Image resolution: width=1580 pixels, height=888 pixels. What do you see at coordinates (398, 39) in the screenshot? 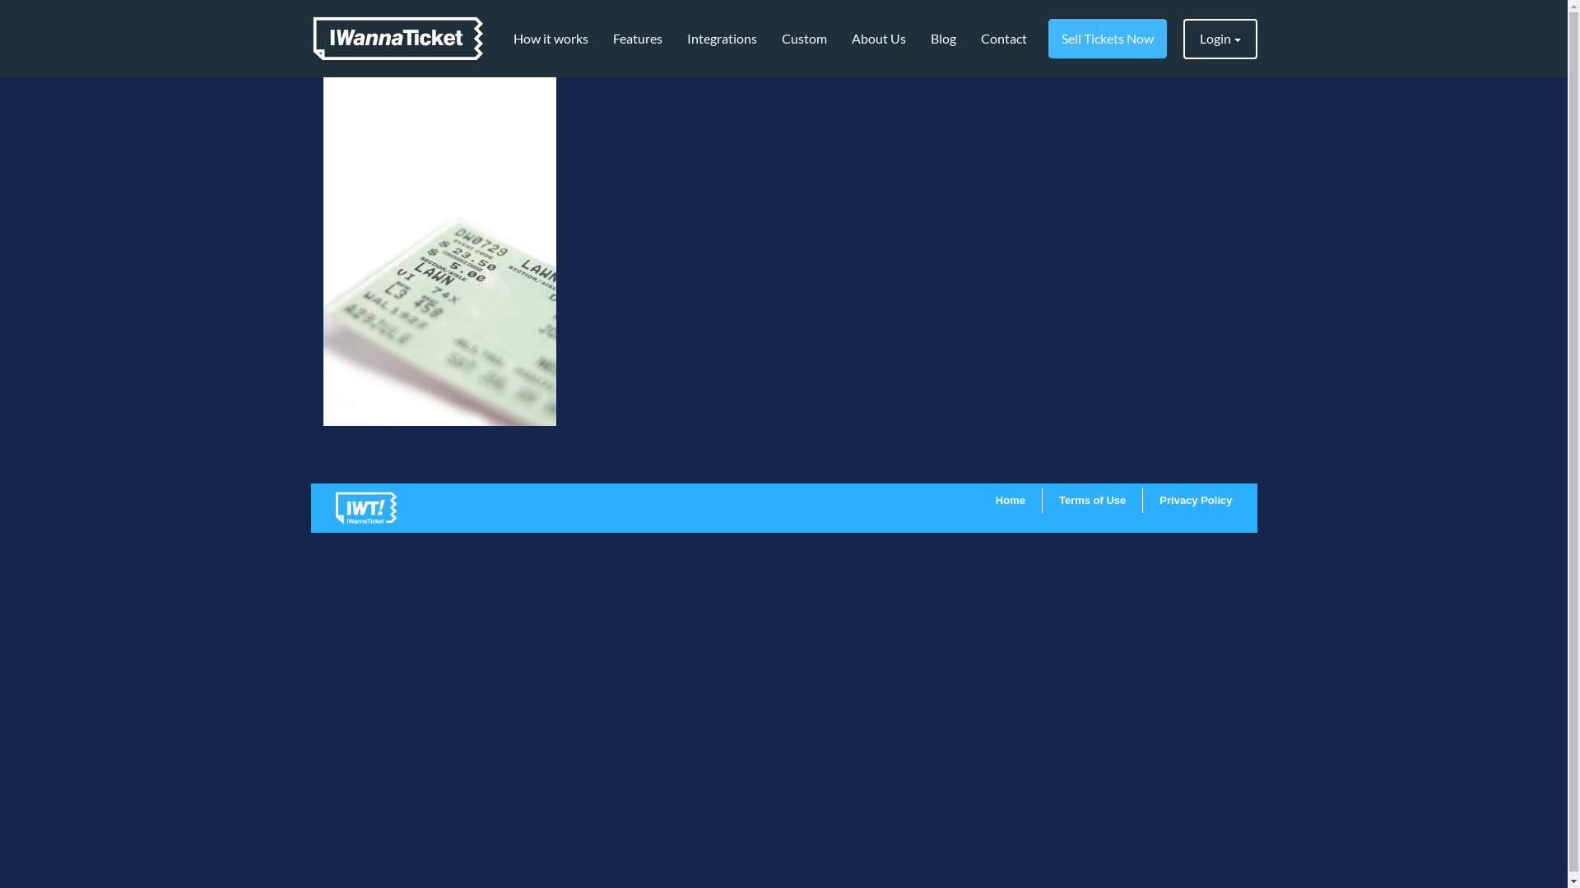
I see `IWannaTicket` at bounding box center [398, 39].